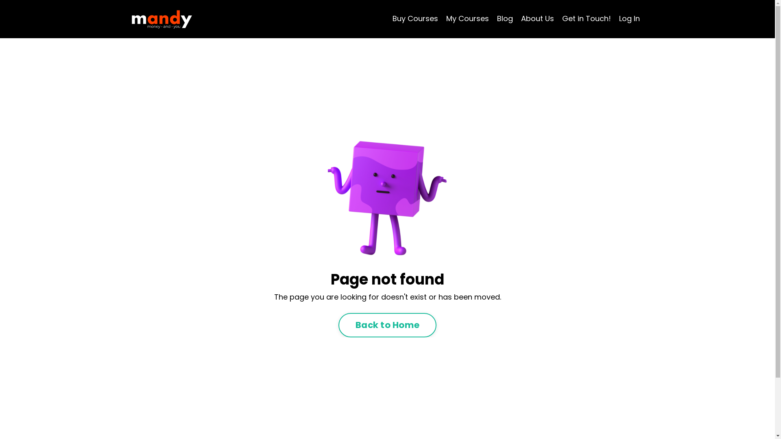  What do you see at coordinates (505, 19) in the screenshot?
I see `Blog` at bounding box center [505, 19].